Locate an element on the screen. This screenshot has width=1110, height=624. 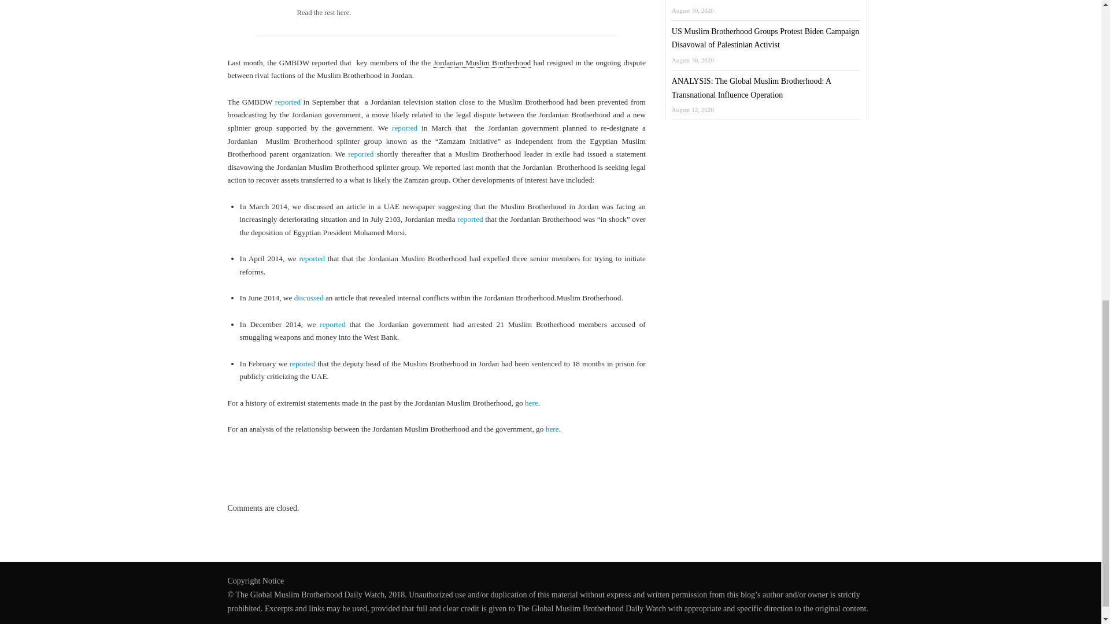
discussed is located at coordinates (309, 297).